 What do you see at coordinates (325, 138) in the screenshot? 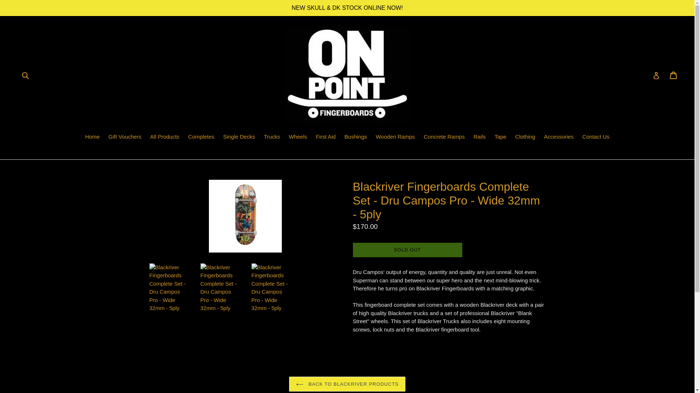
I see `First Aid` at bounding box center [325, 138].